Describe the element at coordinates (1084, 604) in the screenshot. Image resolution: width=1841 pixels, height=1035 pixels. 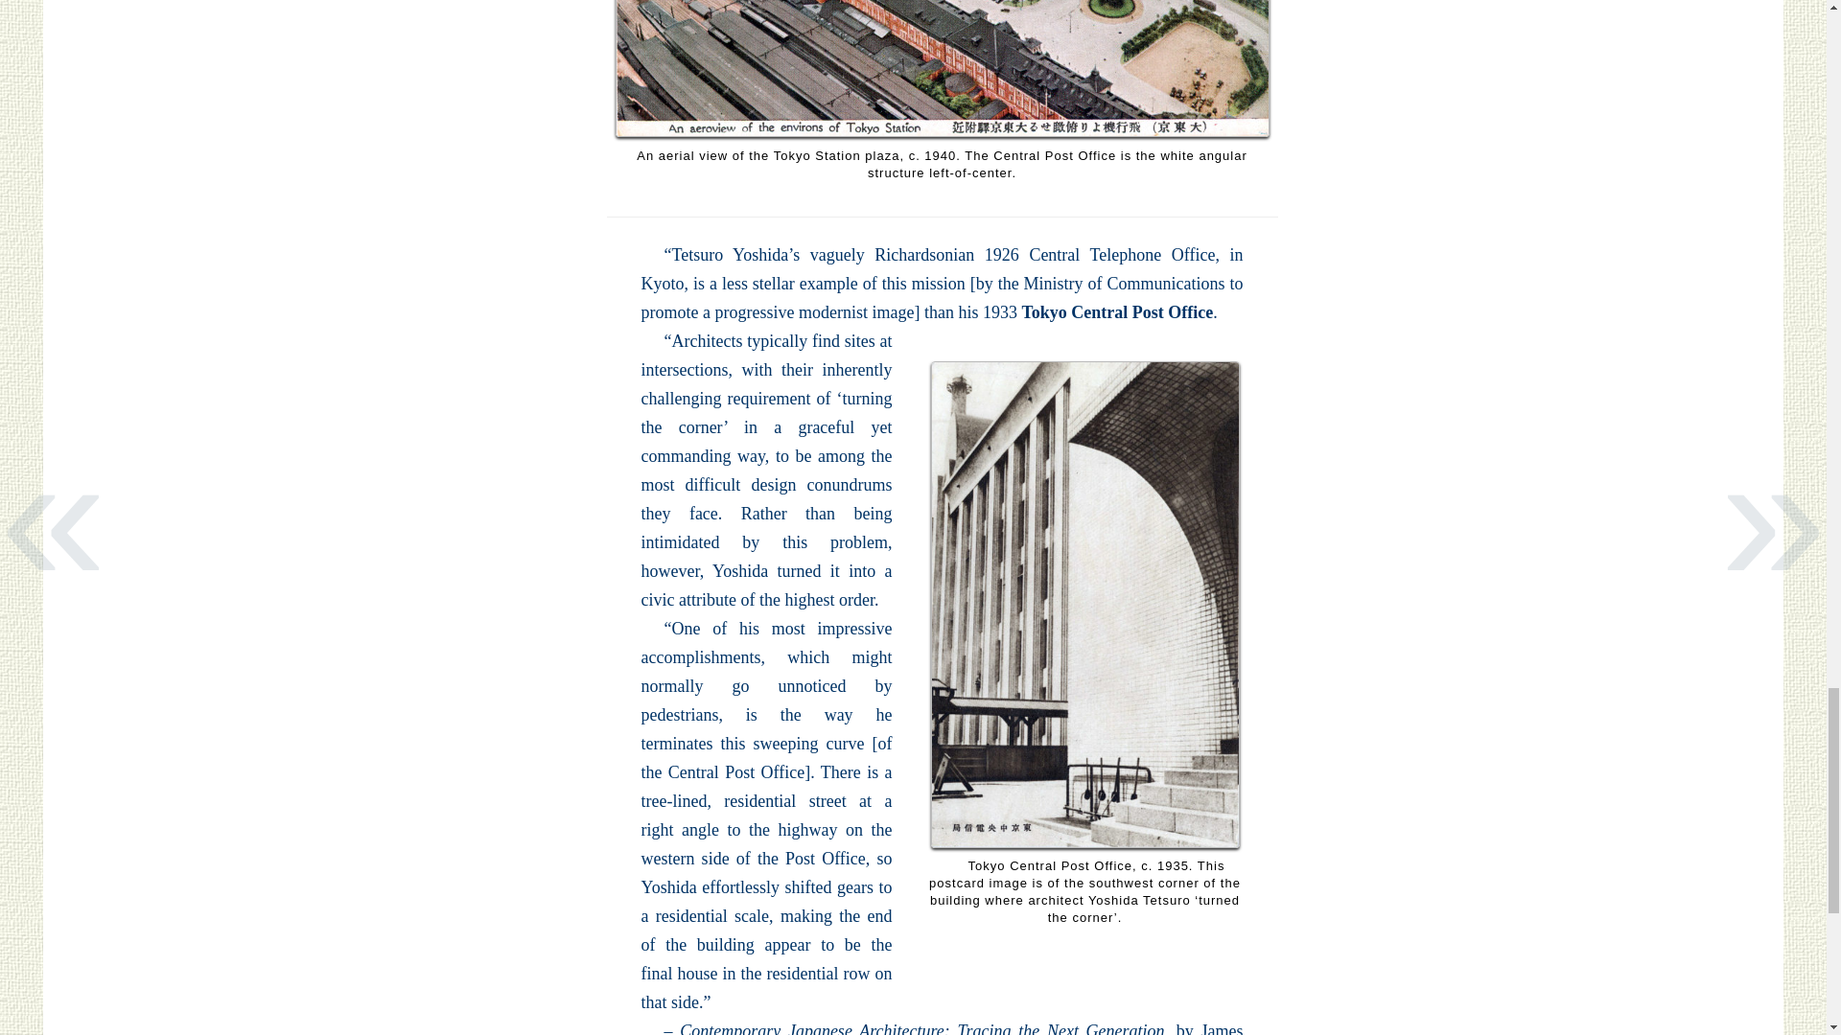
I see `Tokyo Central Post Office, c. 1935.` at that location.